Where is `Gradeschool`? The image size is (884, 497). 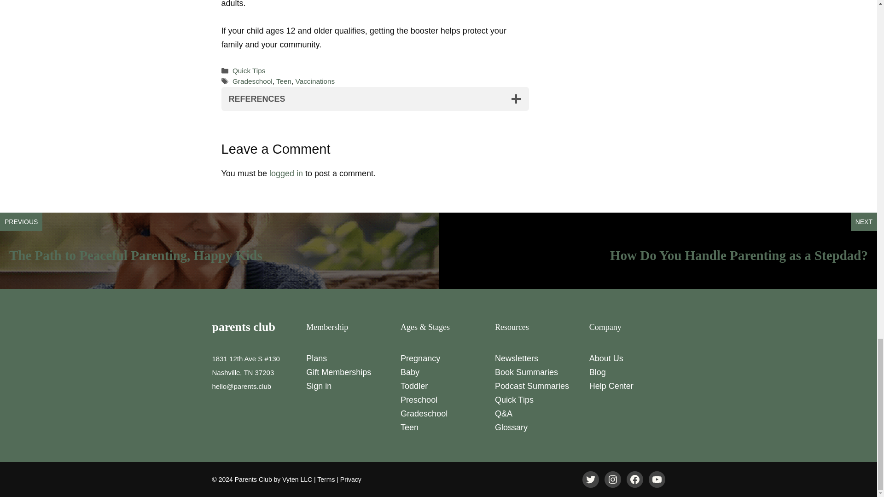 Gradeschool is located at coordinates (252, 81).